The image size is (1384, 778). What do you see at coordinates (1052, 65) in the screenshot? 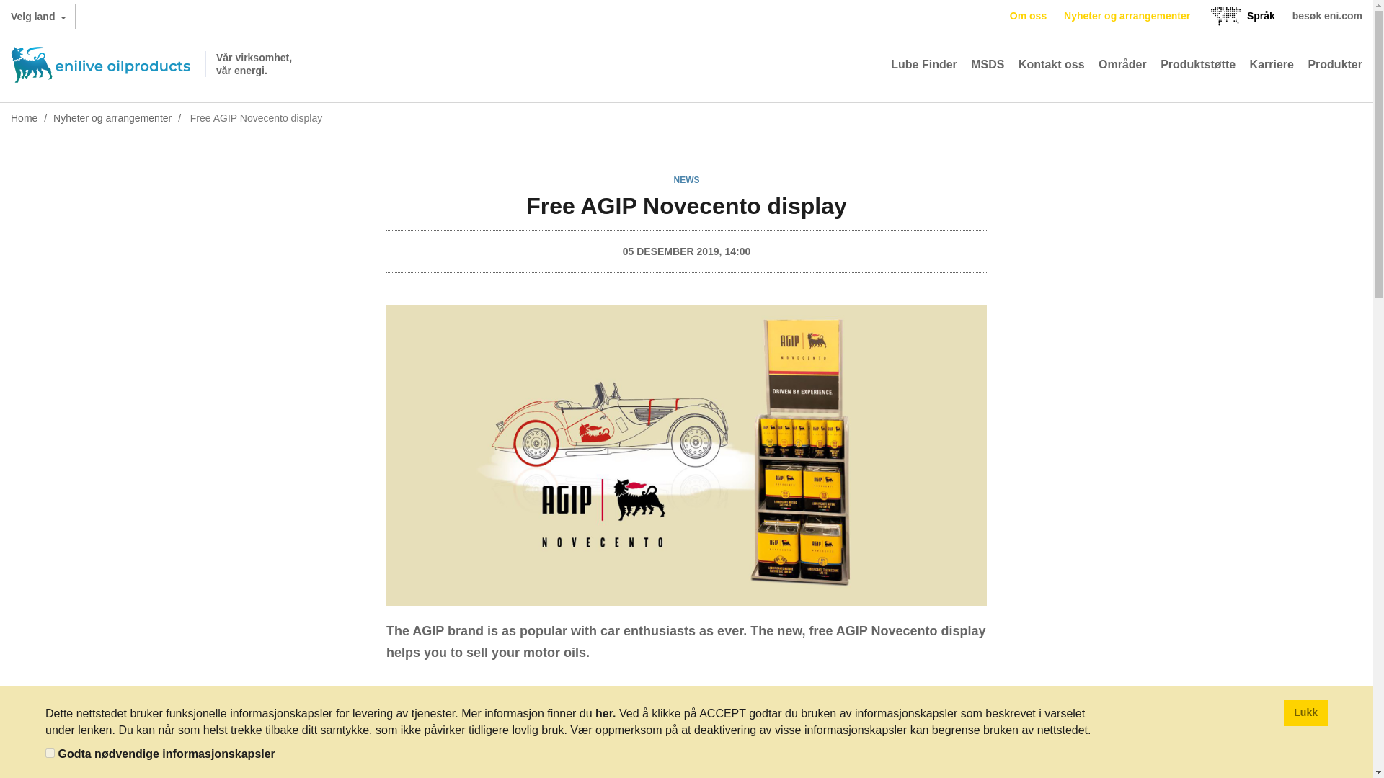
I see `Kontakt oss` at bounding box center [1052, 65].